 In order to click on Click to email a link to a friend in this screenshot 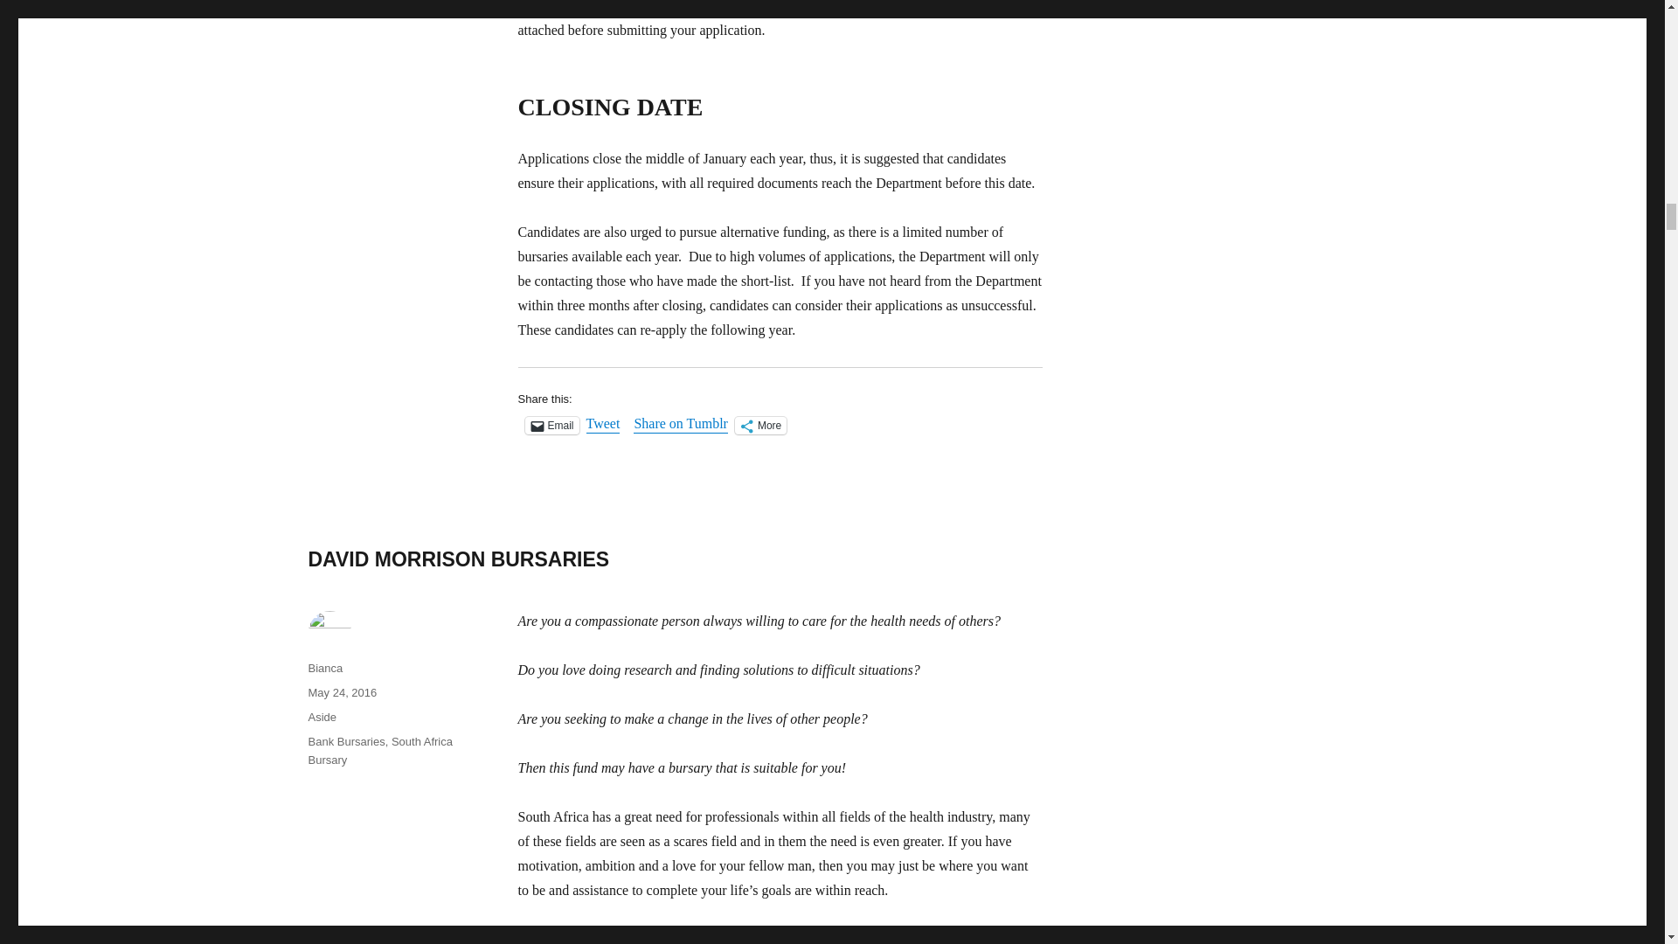, I will do `click(551, 425)`.